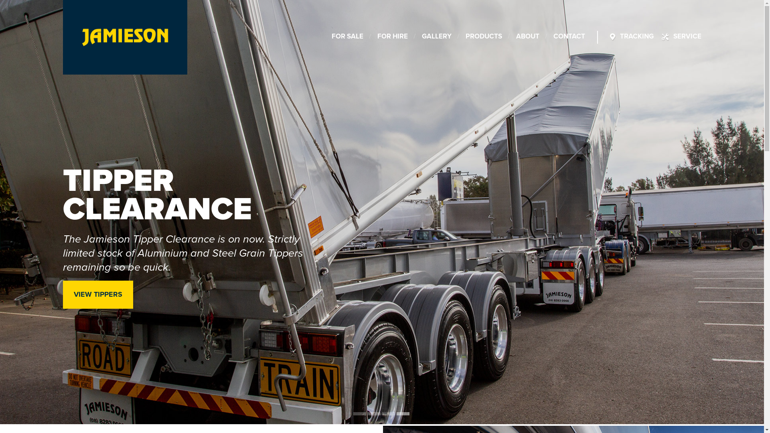 Image resolution: width=770 pixels, height=433 pixels. What do you see at coordinates (98, 294) in the screenshot?
I see `VIEW TIPPERS` at bounding box center [98, 294].